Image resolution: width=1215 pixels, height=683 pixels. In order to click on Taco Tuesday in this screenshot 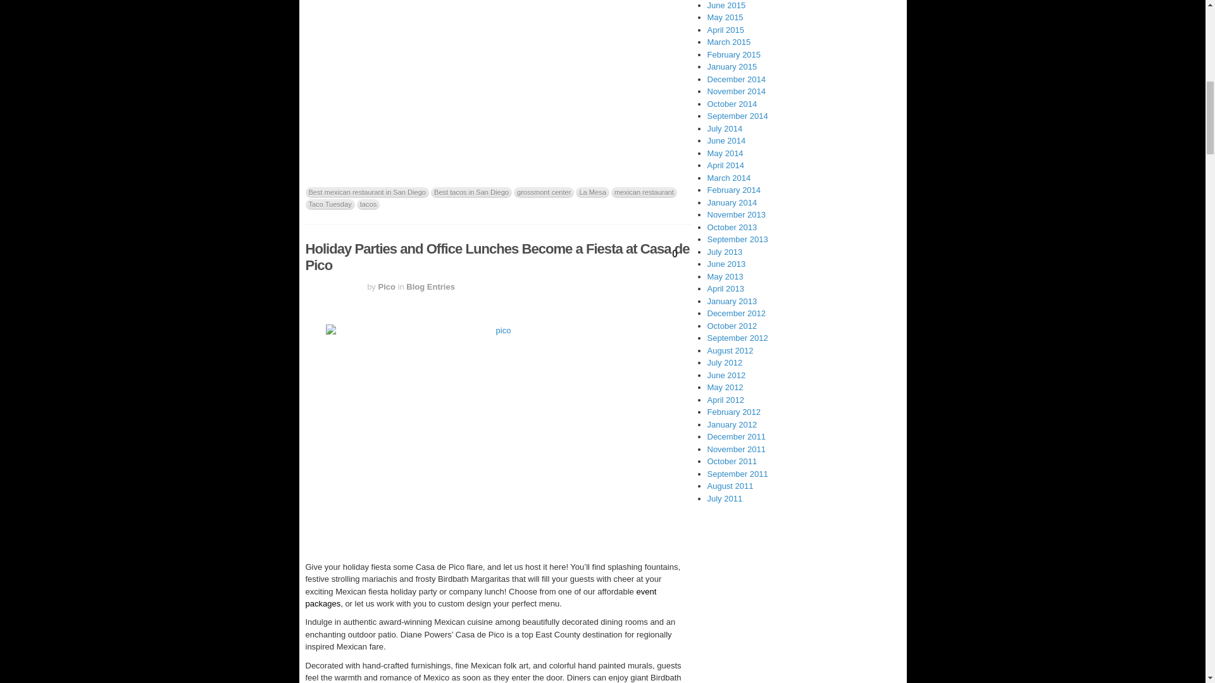, I will do `click(329, 204)`.